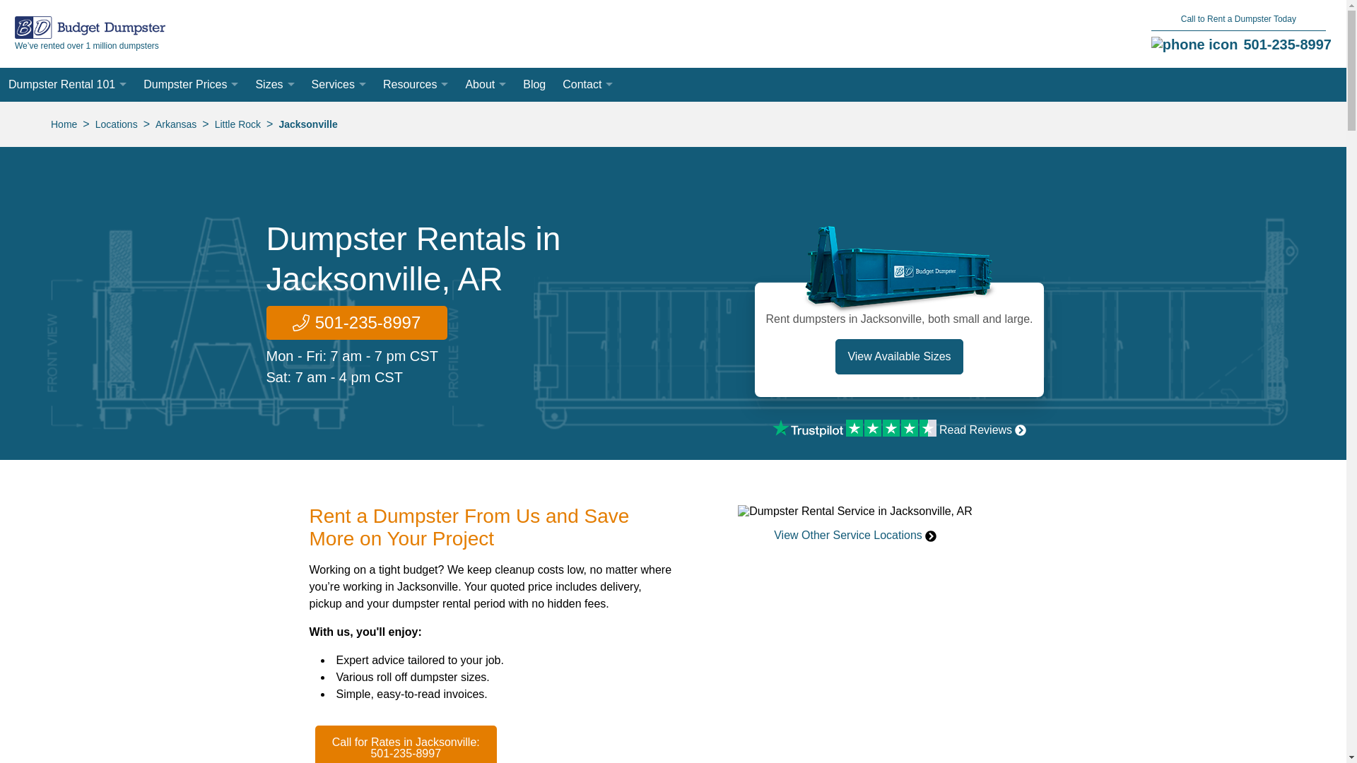  I want to click on 501-235-8997, so click(1286, 44).